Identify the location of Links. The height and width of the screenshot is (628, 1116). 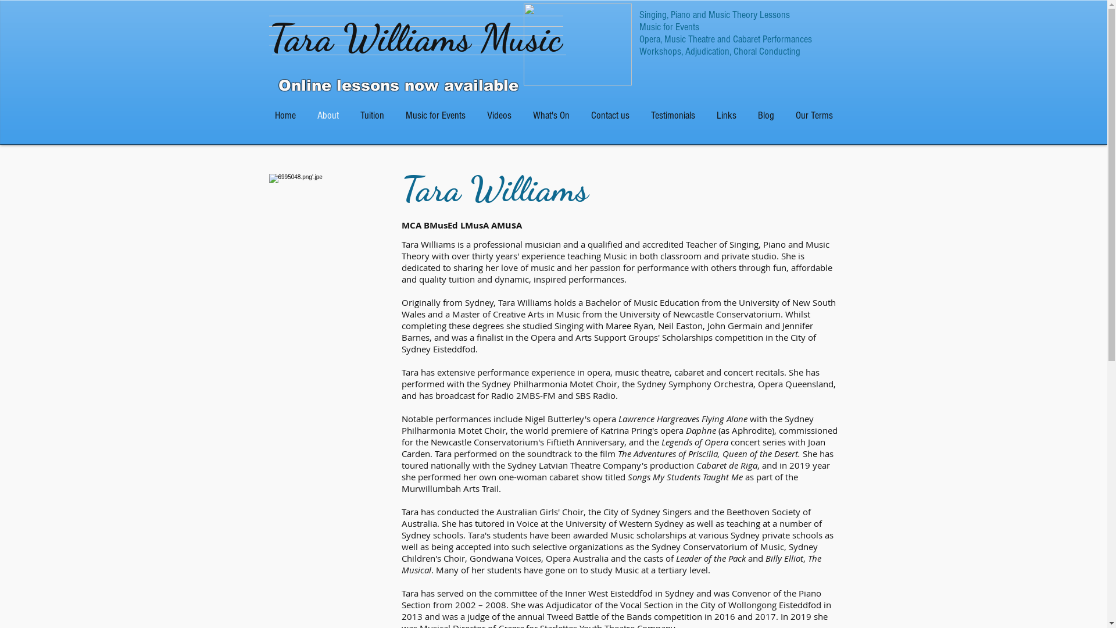
(727, 115).